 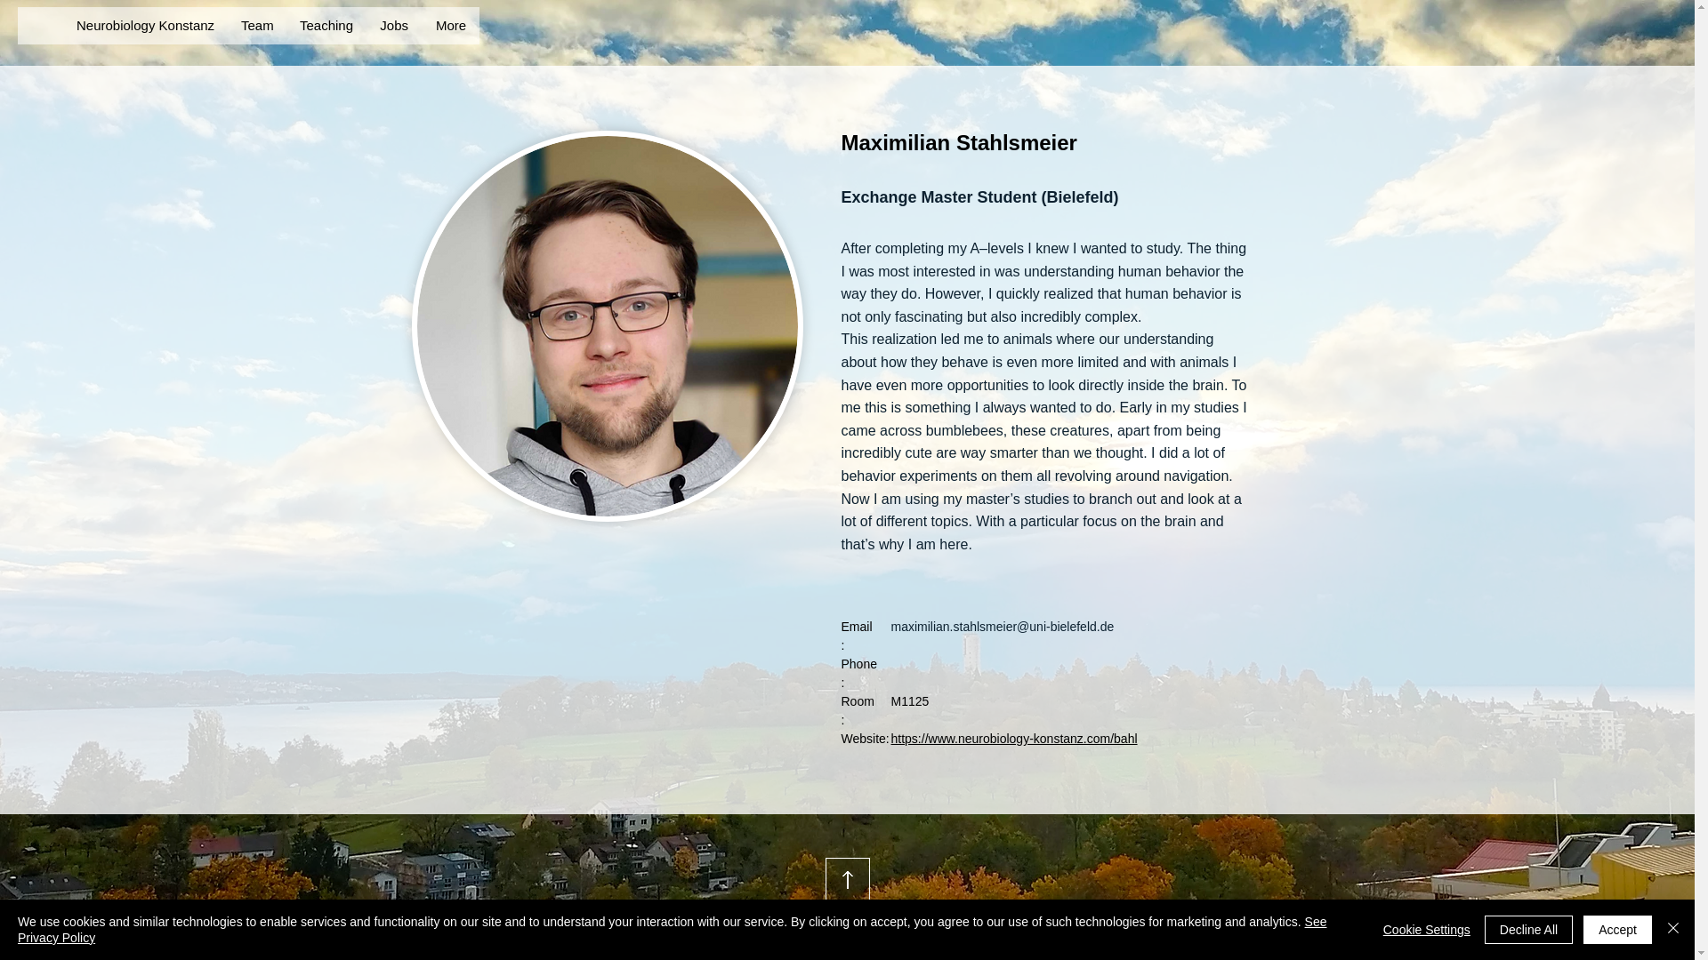 I want to click on Accept, so click(x=1617, y=930).